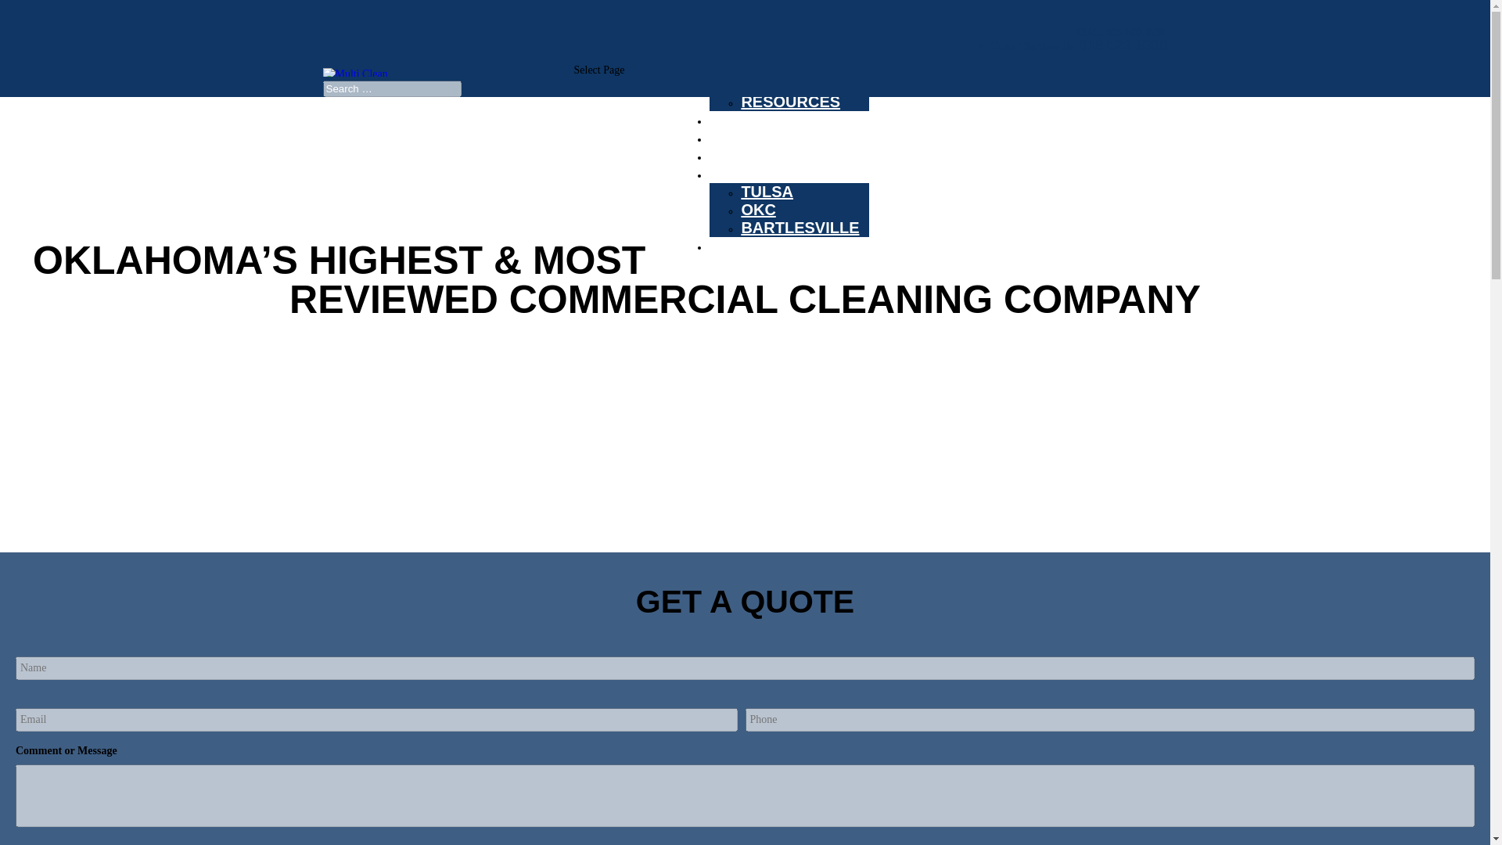 Image resolution: width=1502 pixels, height=845 pixels. What do you see at coordinates (800, 227) in the screenshot?
I see `BARTLESVILLE` at bounding box center [800, 227].